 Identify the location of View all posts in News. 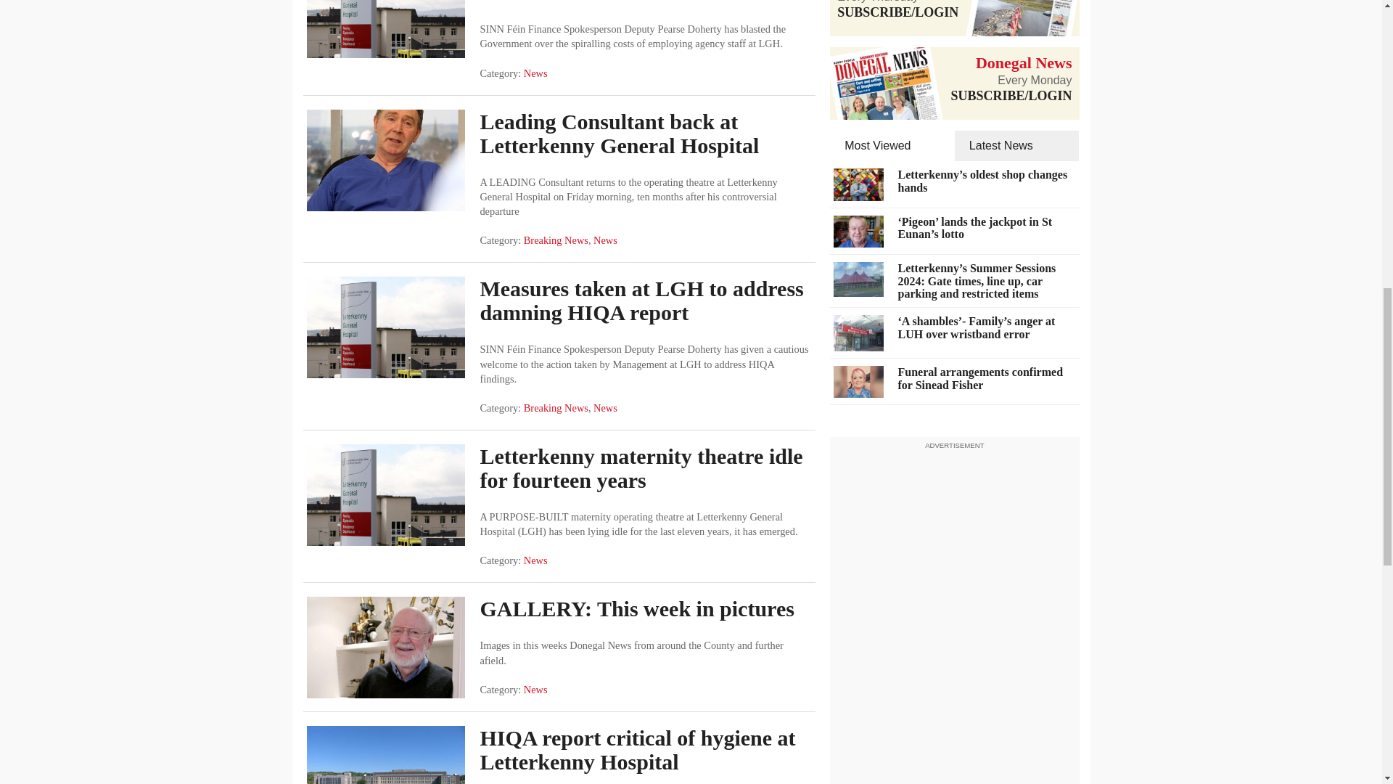
(535, 73).